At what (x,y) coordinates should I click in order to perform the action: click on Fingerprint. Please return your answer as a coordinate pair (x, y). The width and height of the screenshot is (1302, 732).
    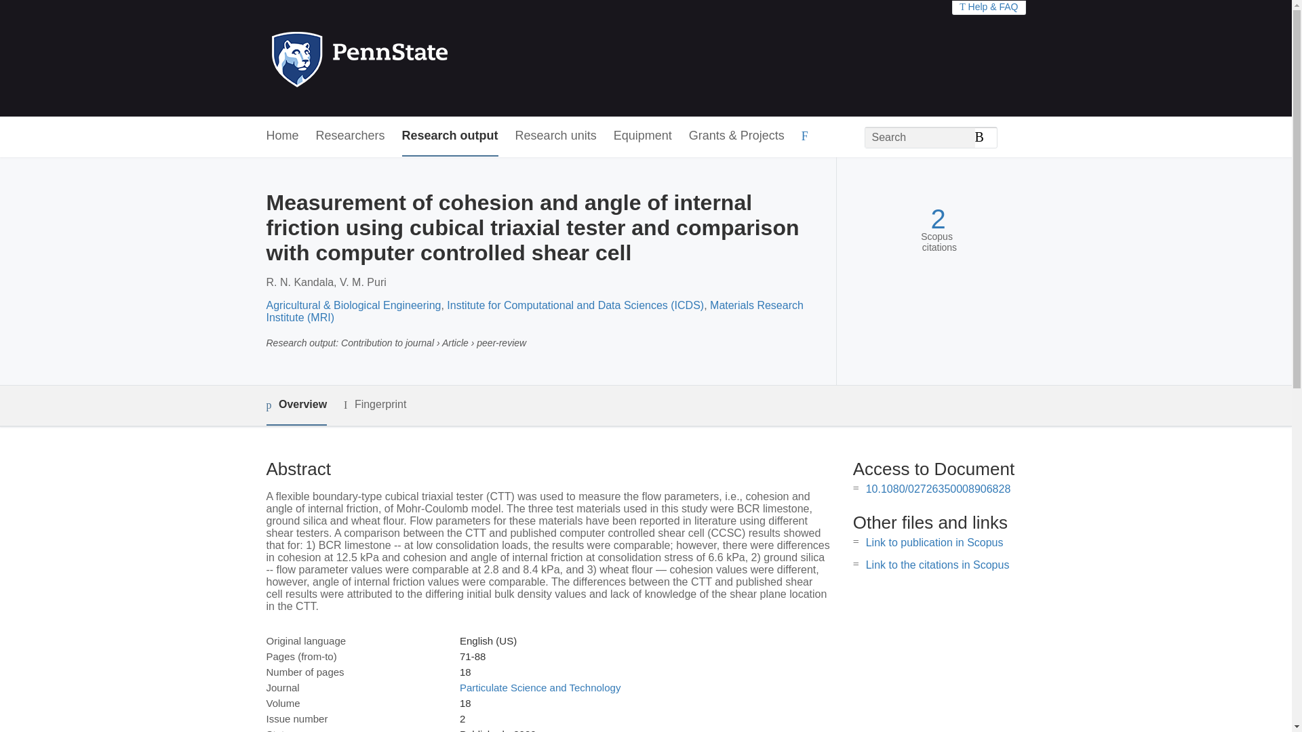
    Looking at the image, I should click on (374, 405).